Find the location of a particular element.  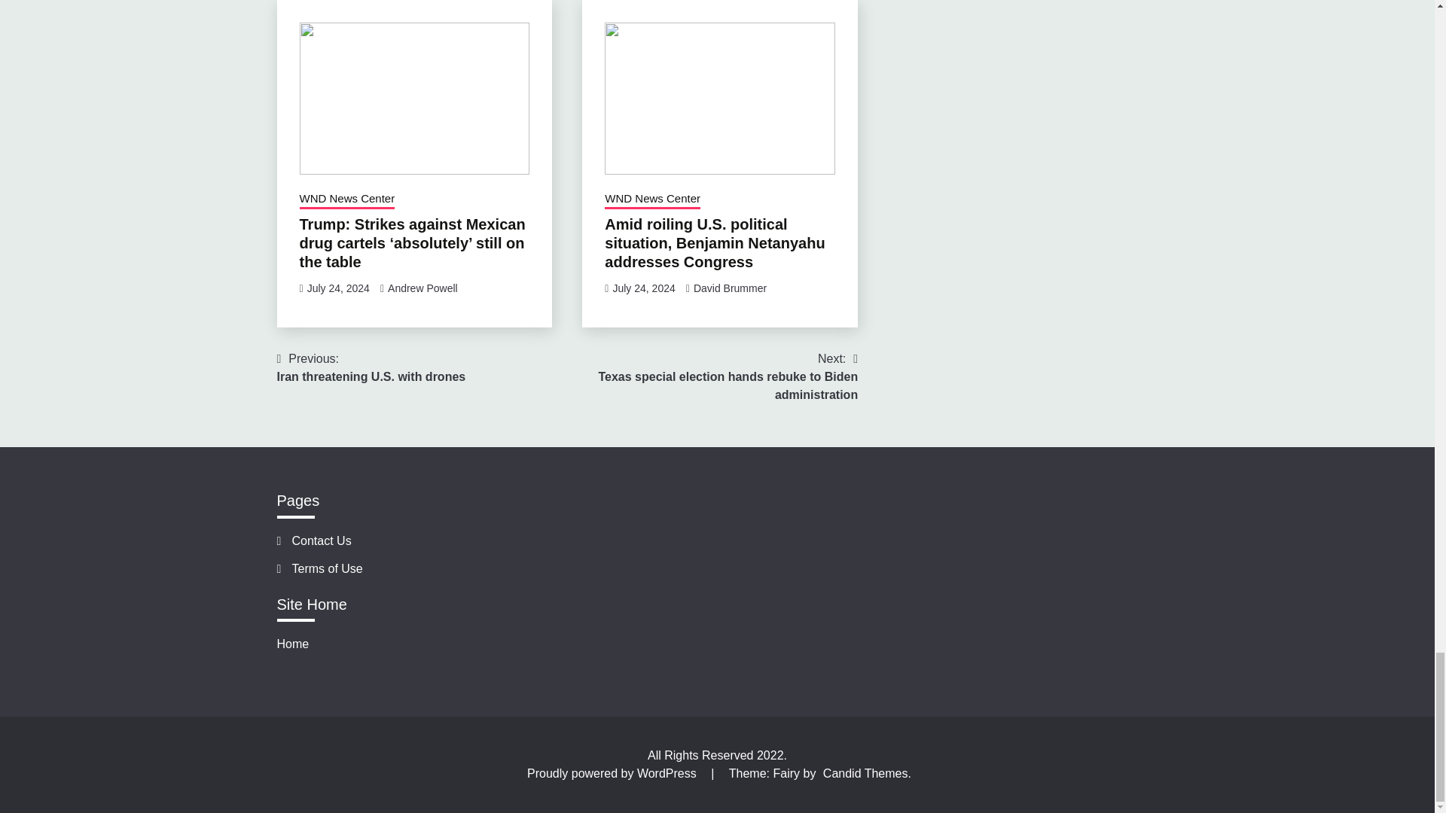

WND News Center is located at coordinates (423, 288).